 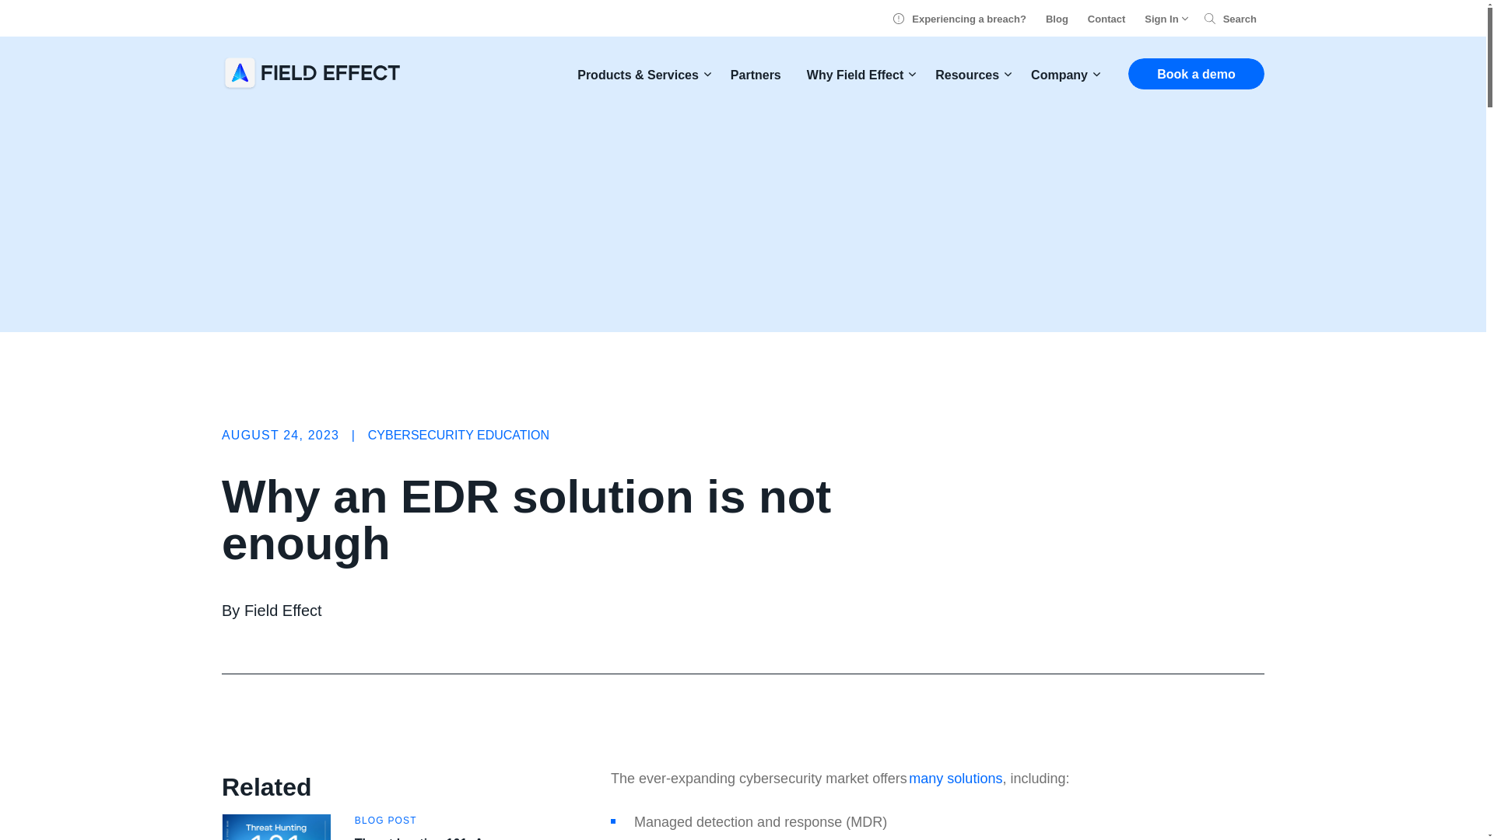 I want to click on Experiencing a breach?, so click(x=960, y=19).